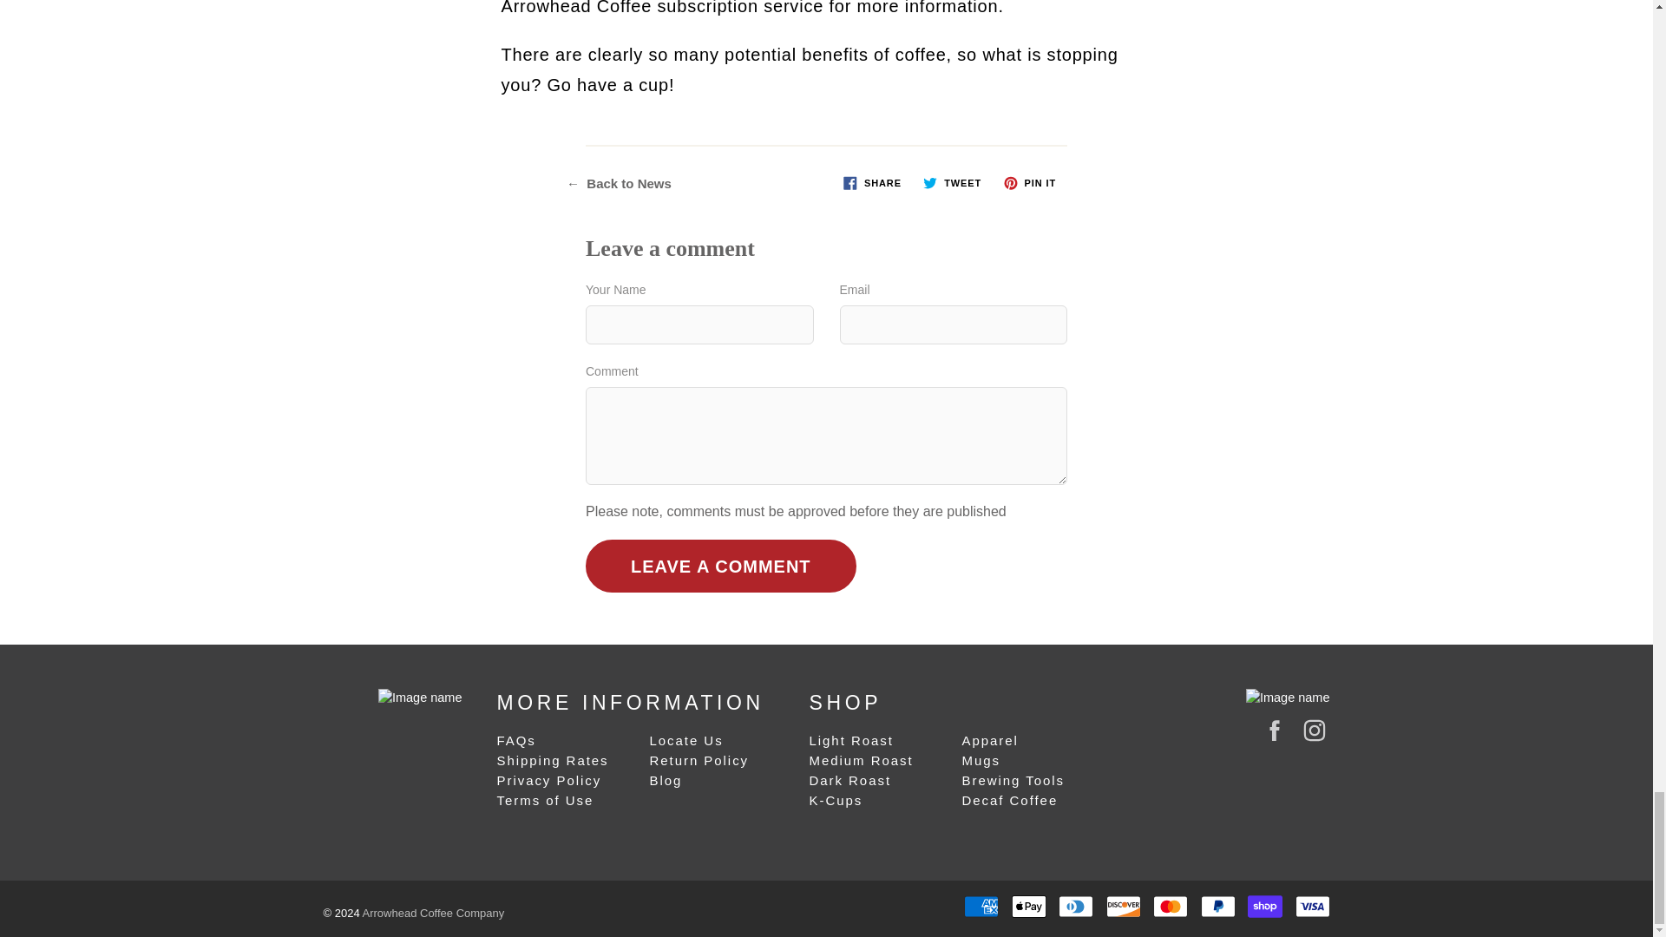 Image resolution: width=1666 pixels, height=937 pixels. Describe the element at coordinates (1123, 906) in the screenshot. I see `Discover` at that location.